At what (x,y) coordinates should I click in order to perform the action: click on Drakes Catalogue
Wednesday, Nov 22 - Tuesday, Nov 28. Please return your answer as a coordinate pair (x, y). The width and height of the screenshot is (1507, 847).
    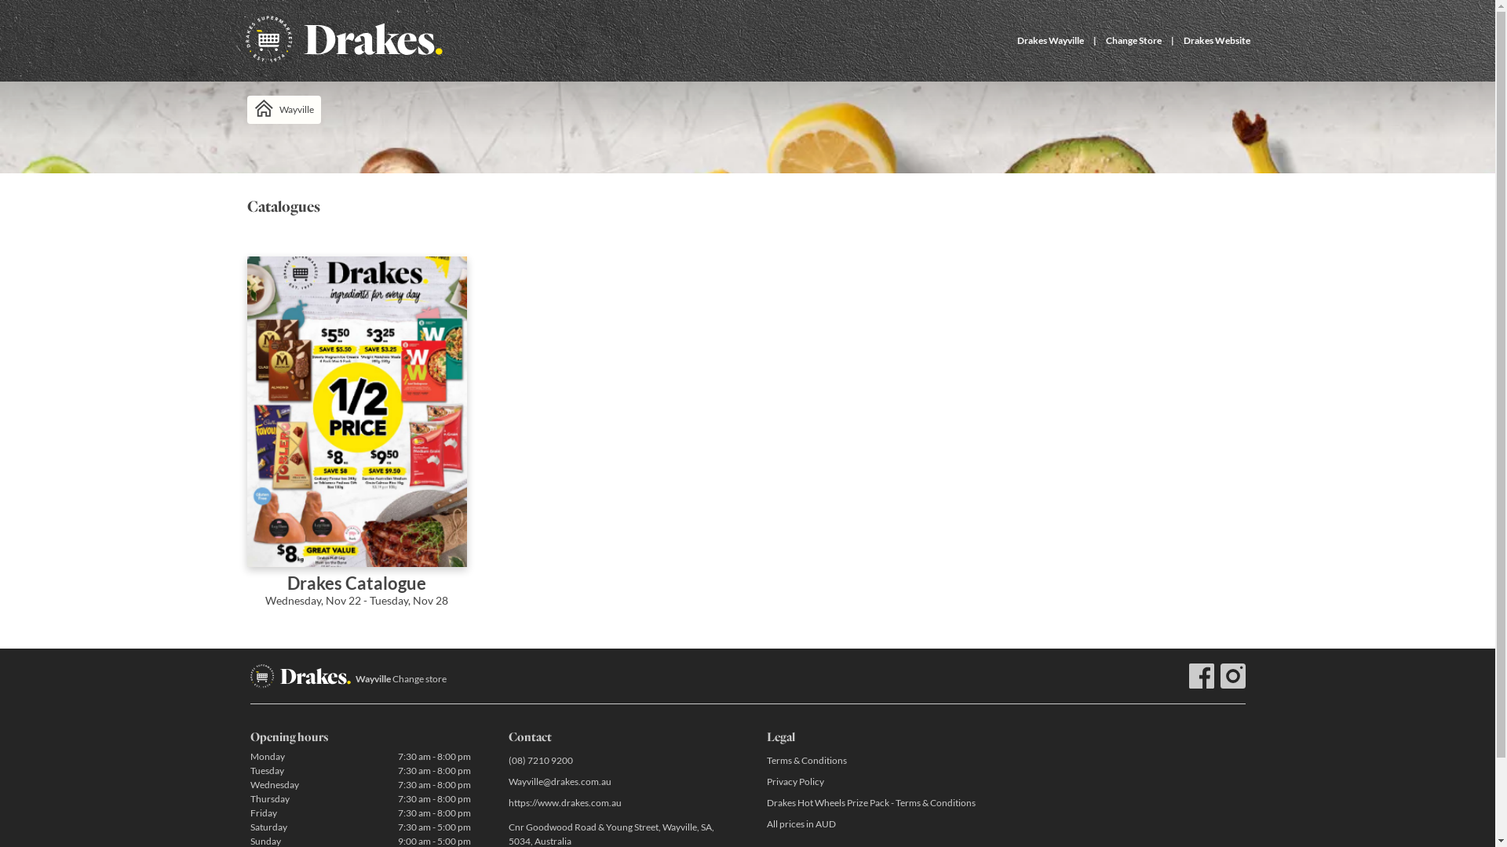
    Looking at the image, I should click on (356, 443).